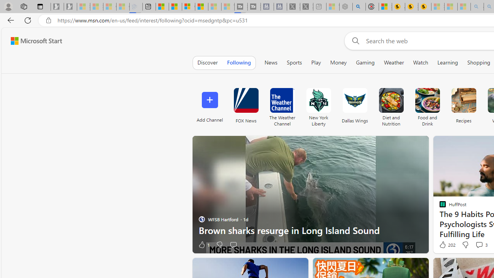 The height and width of the screenshot is (278, 494). I want to click on FOX News, so click(246, 100).